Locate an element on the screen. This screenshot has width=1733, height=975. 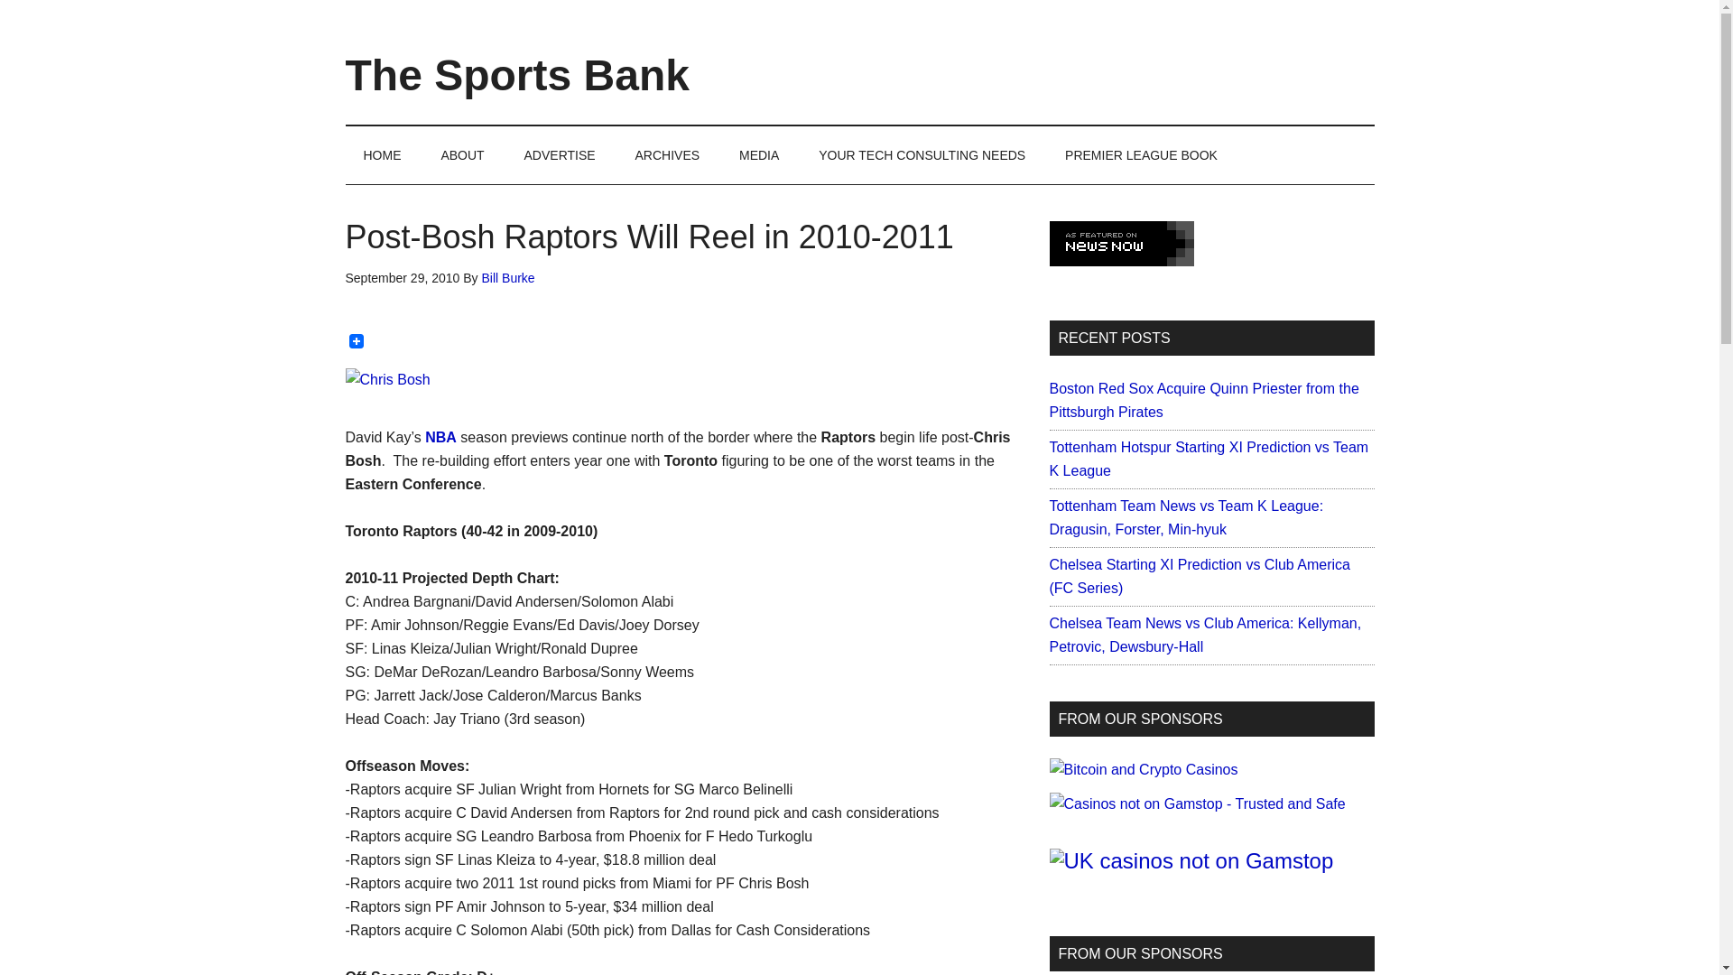
NBA is located at coordinates (440, 437).